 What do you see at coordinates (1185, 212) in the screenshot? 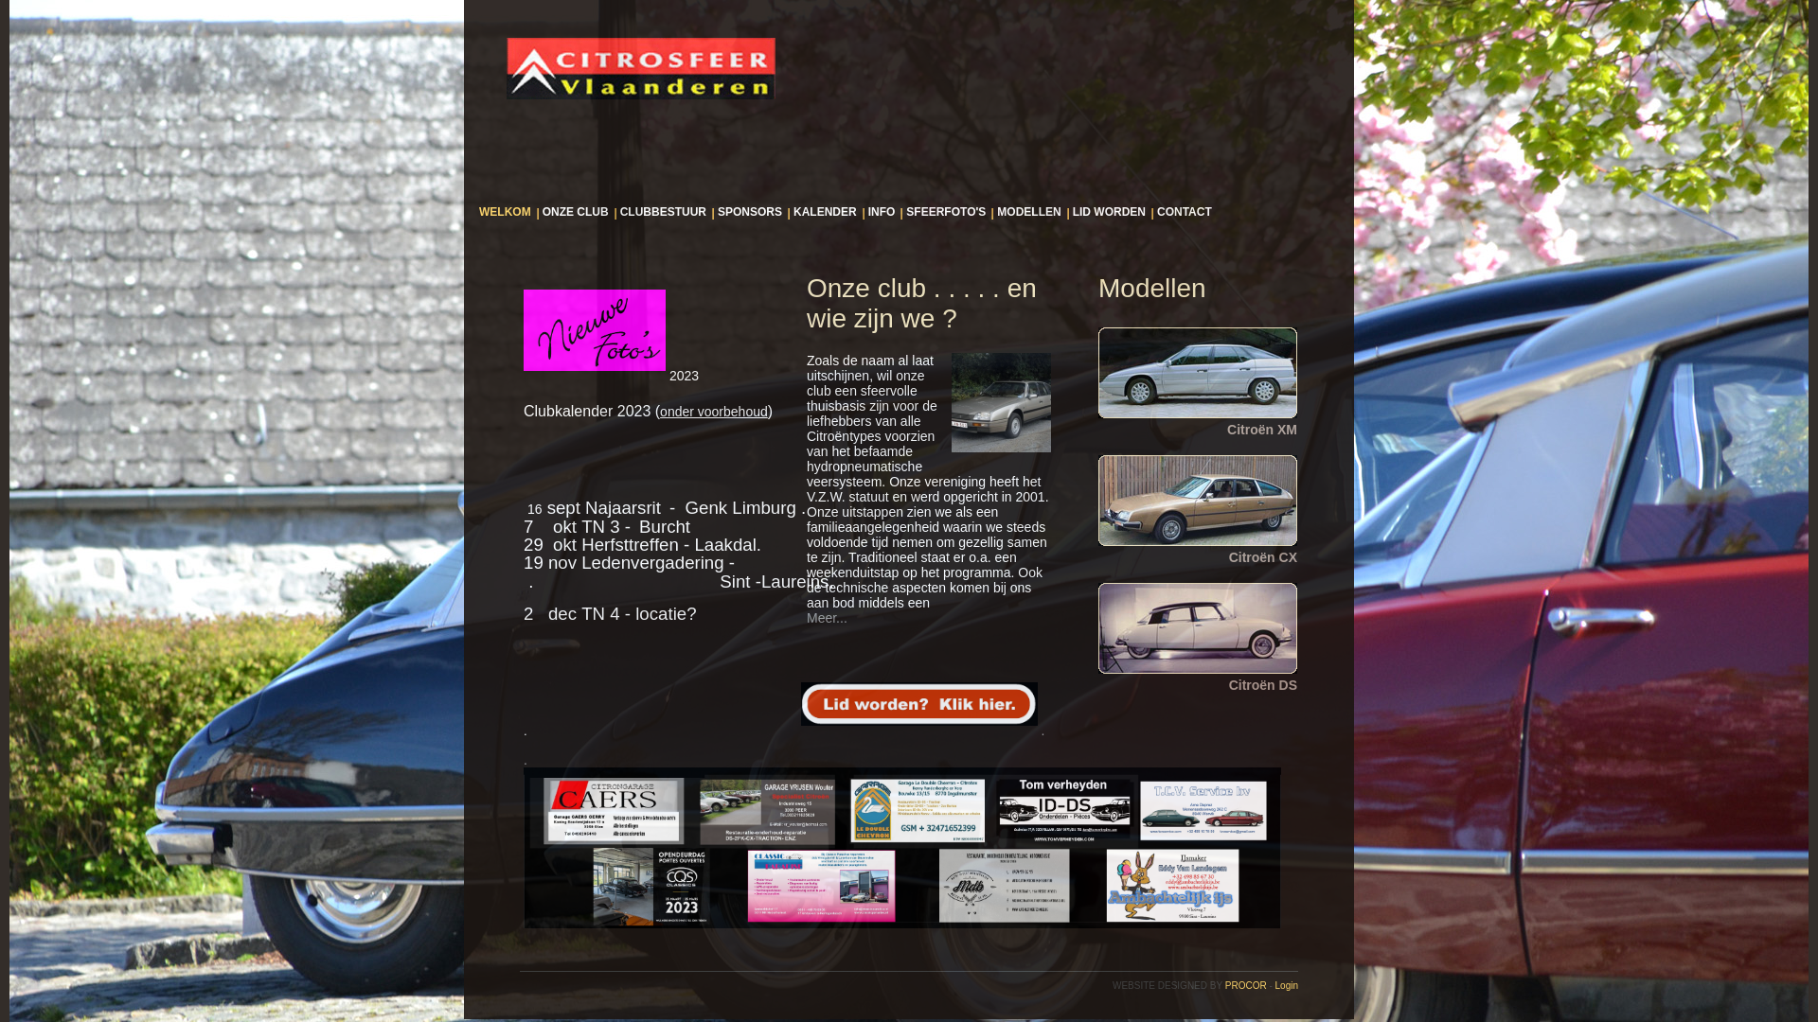
I see `CONTACT` at bounding box center [1185, 212].